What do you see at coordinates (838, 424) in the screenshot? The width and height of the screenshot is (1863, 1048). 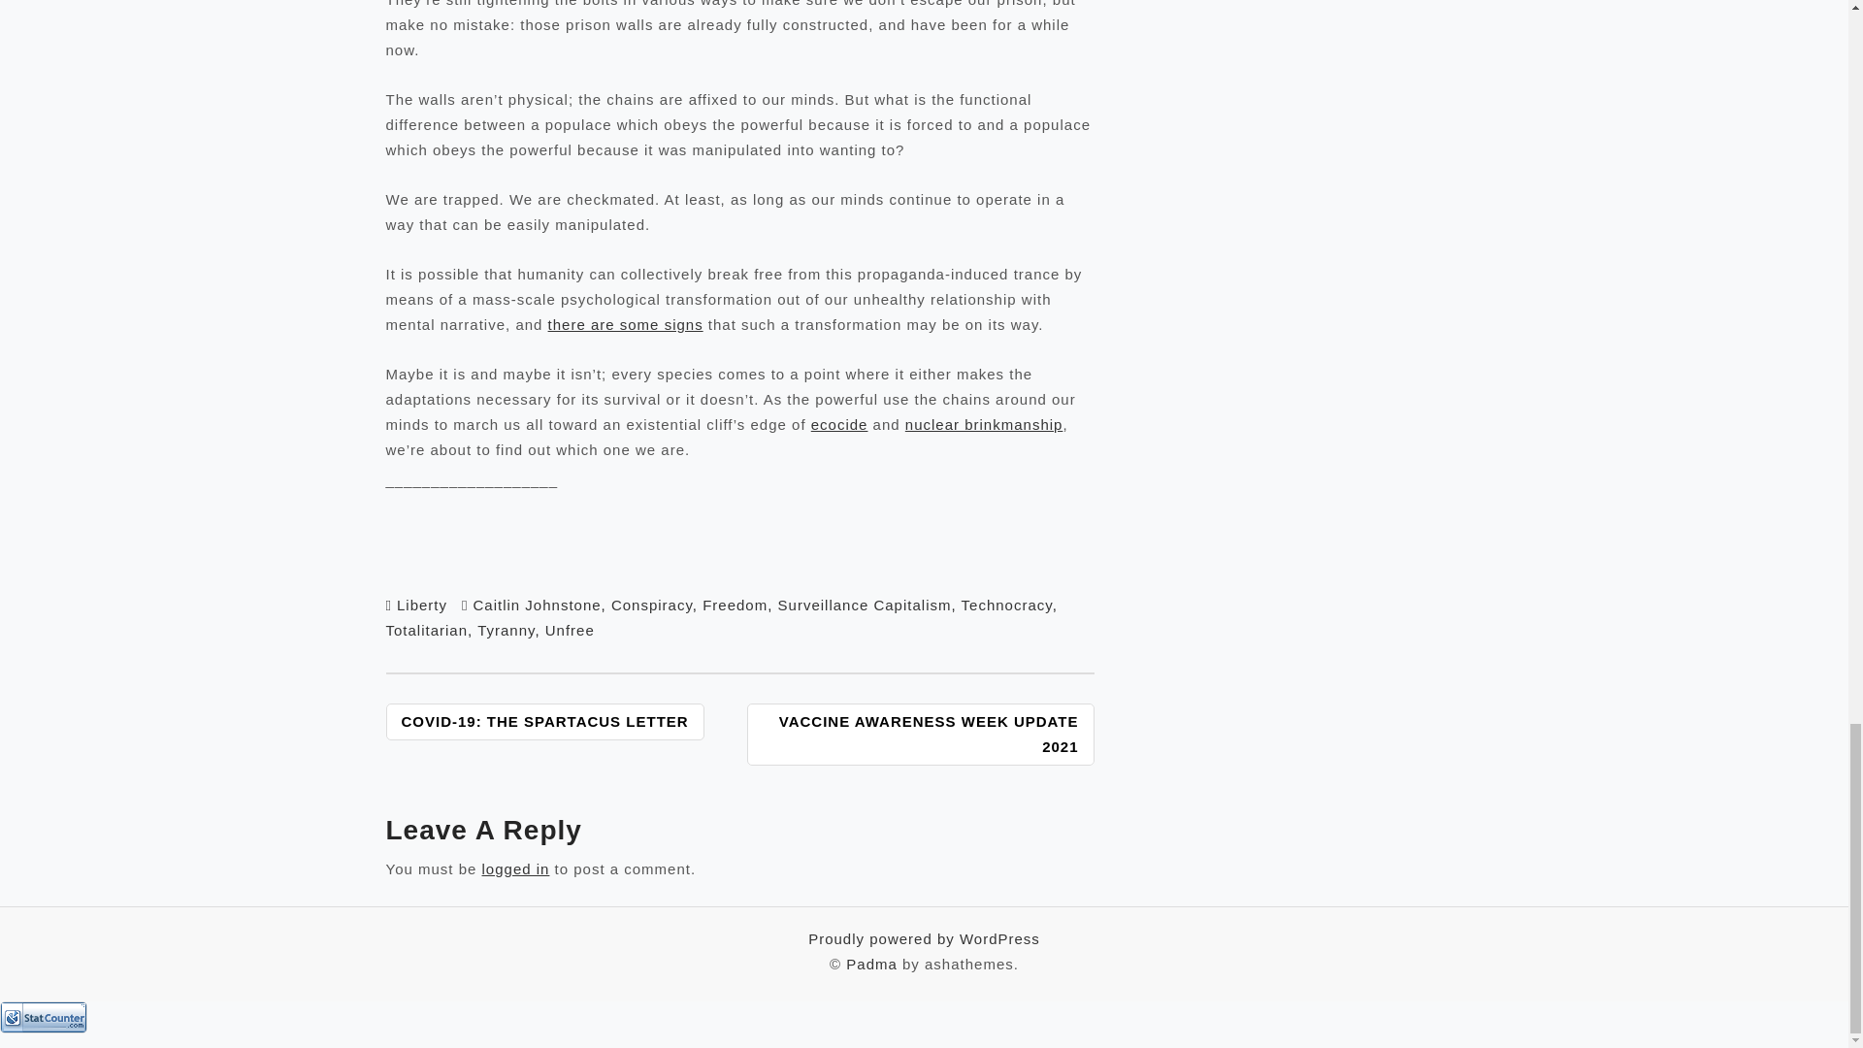 I see `ecocide` at bounding box center [838, 424].